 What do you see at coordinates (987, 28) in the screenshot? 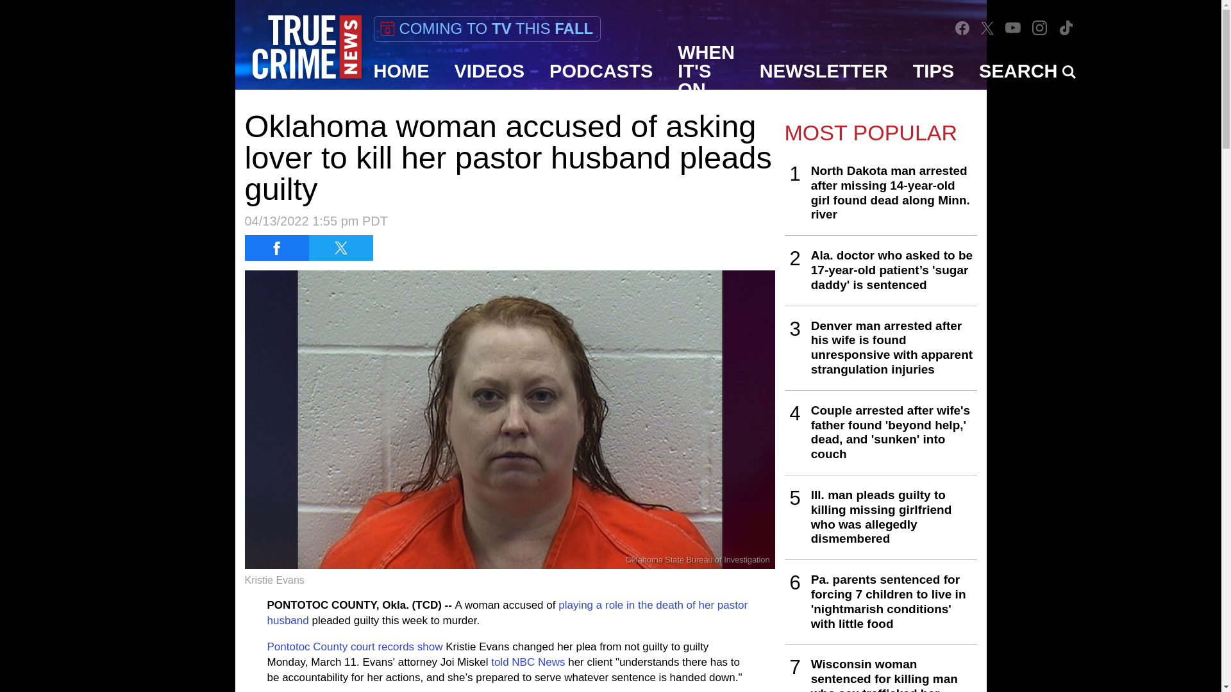
I see `Twitter` at bounding box center [987, 28].